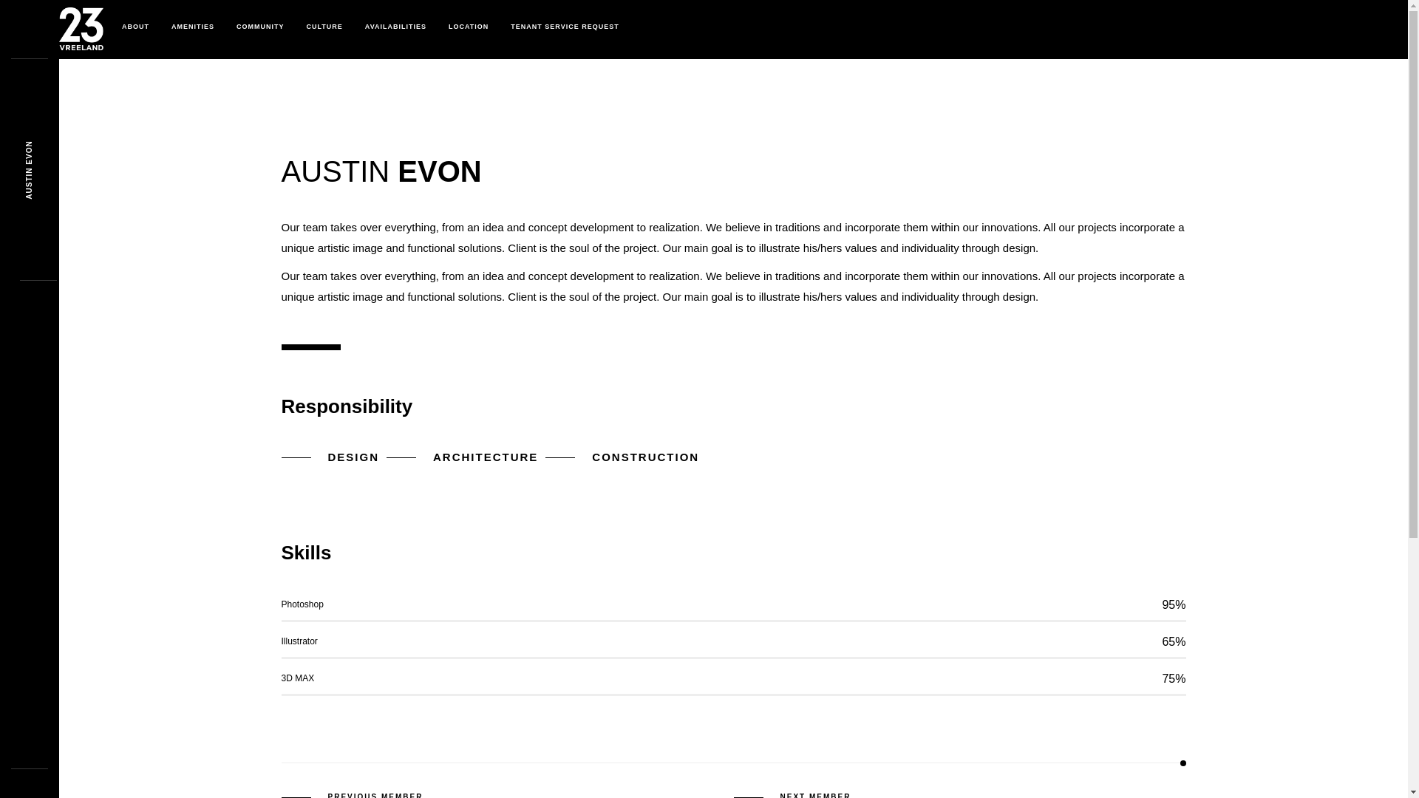  What do you see at coordinates (330, 457) in the screenshot?
I see `DESIGN` at bounding box center [330, 457].